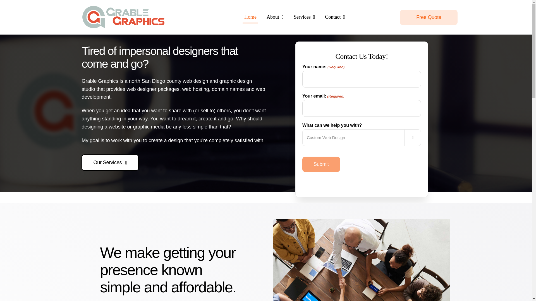  Describe the element at coordinates (335, 17) in the screenshot. I see `Contact` at that location.